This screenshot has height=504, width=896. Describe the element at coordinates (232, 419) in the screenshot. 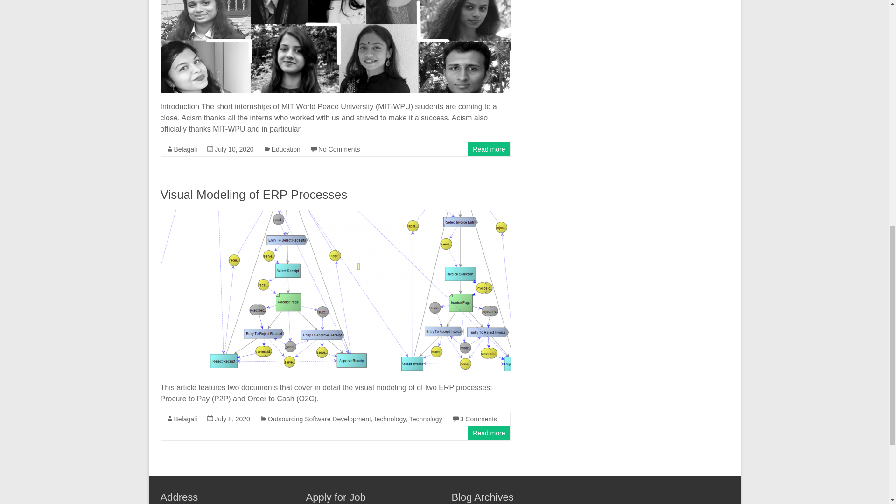

I see `2:42 pm` at that location.